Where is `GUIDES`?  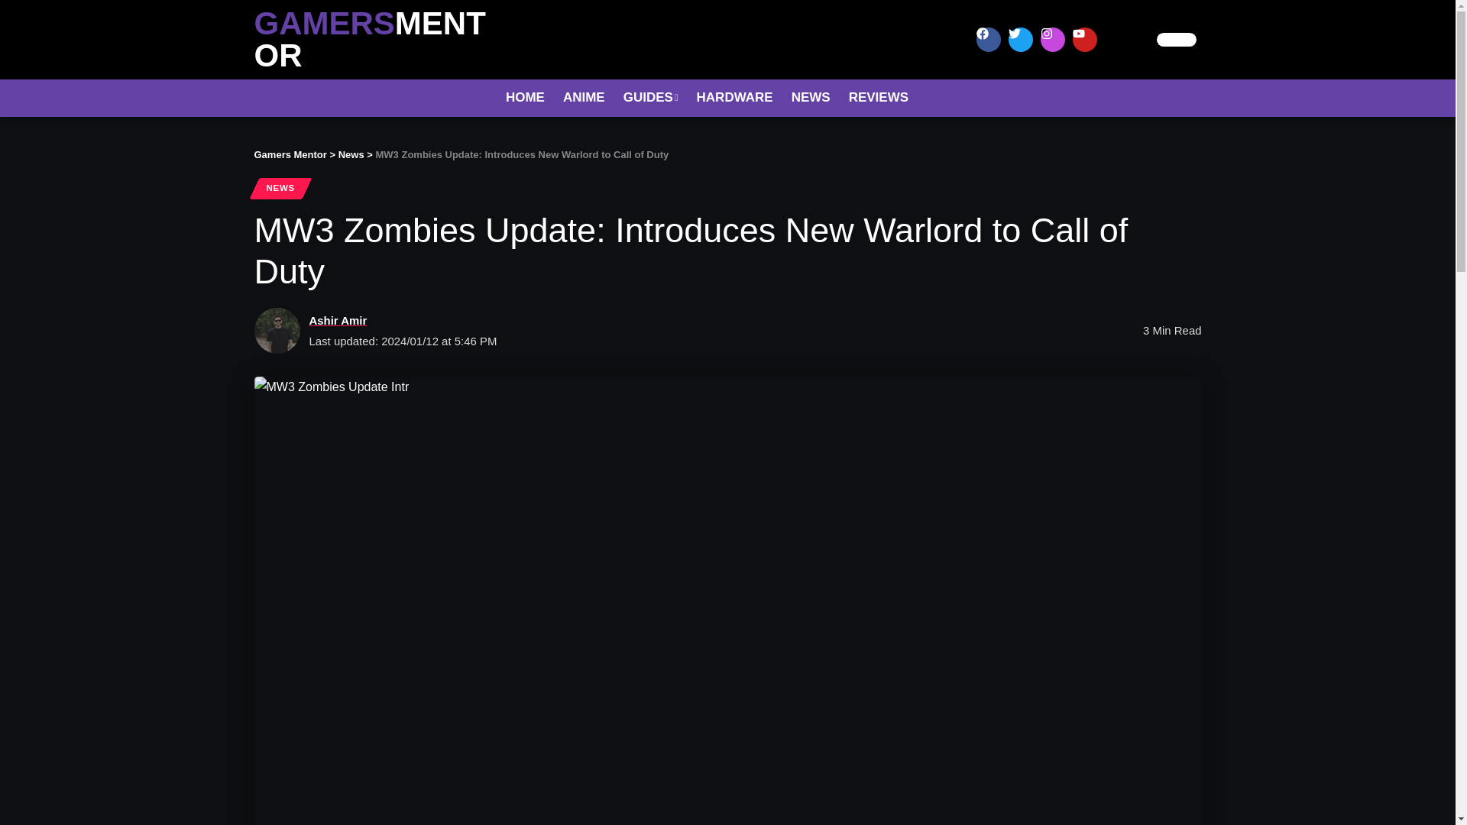 GUIDES is located at coordinates (651, 98).